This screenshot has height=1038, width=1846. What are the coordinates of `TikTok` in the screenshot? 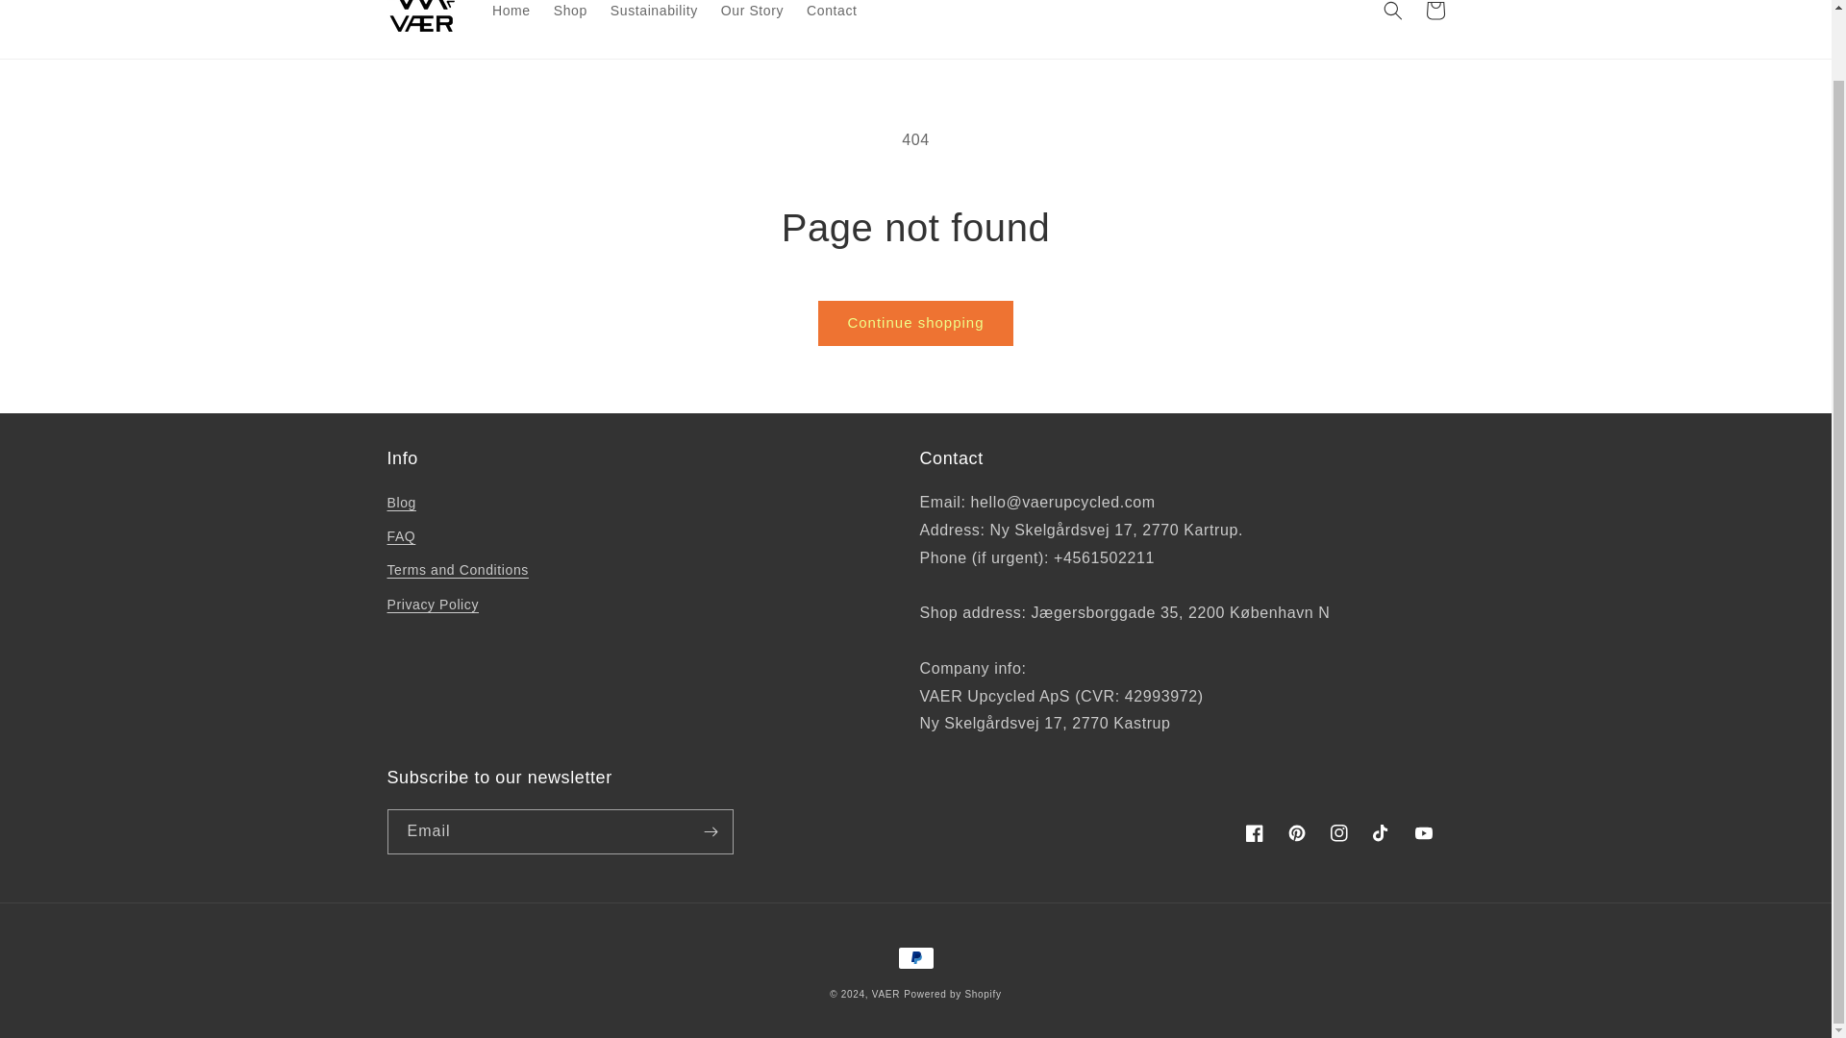 It's located at (1380, 832).